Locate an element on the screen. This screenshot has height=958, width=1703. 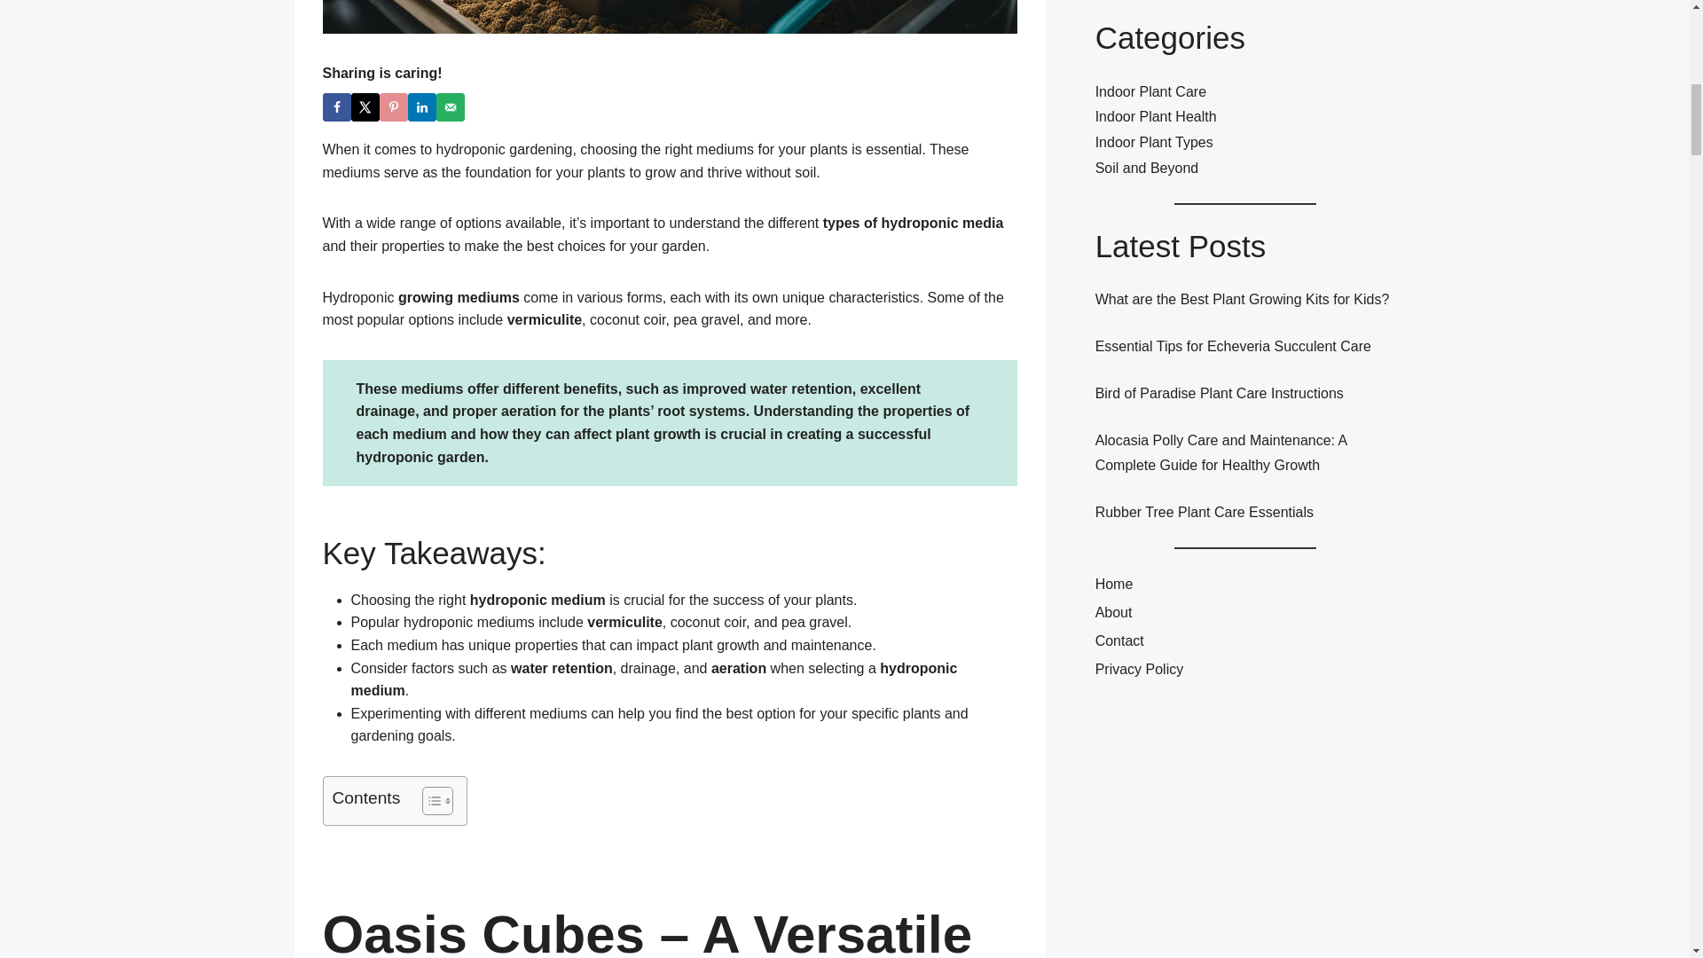
Share on X is located at coordinates (365, 106).